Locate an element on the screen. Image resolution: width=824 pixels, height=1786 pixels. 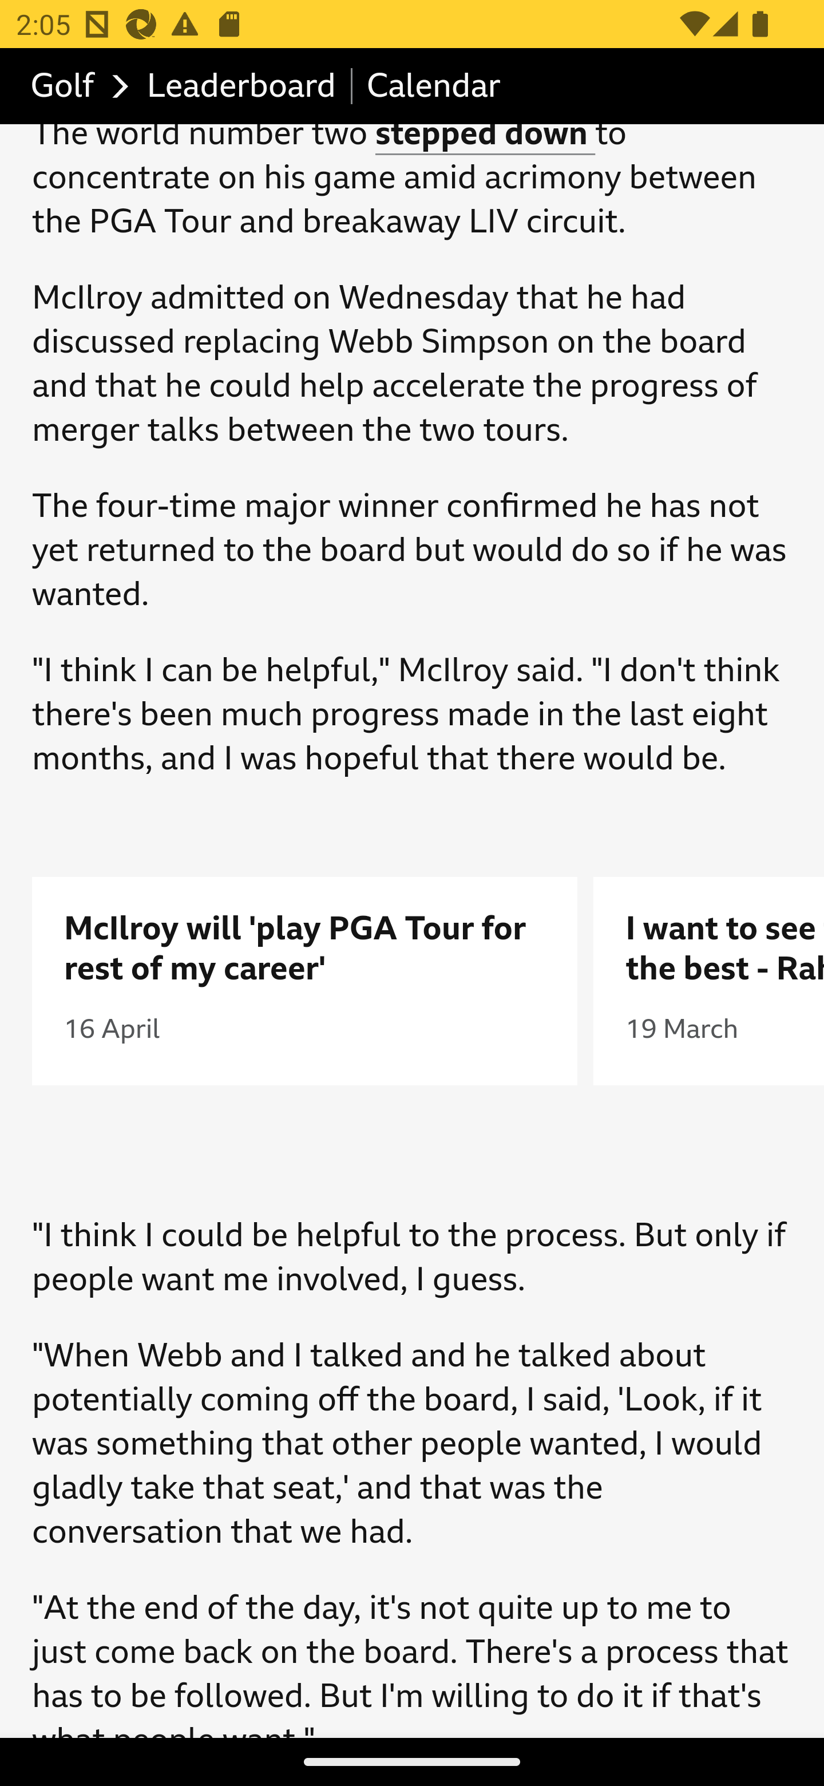
McIlroy will 'play PGA Tour for rest of my career' is located at coordinates (305, 950).